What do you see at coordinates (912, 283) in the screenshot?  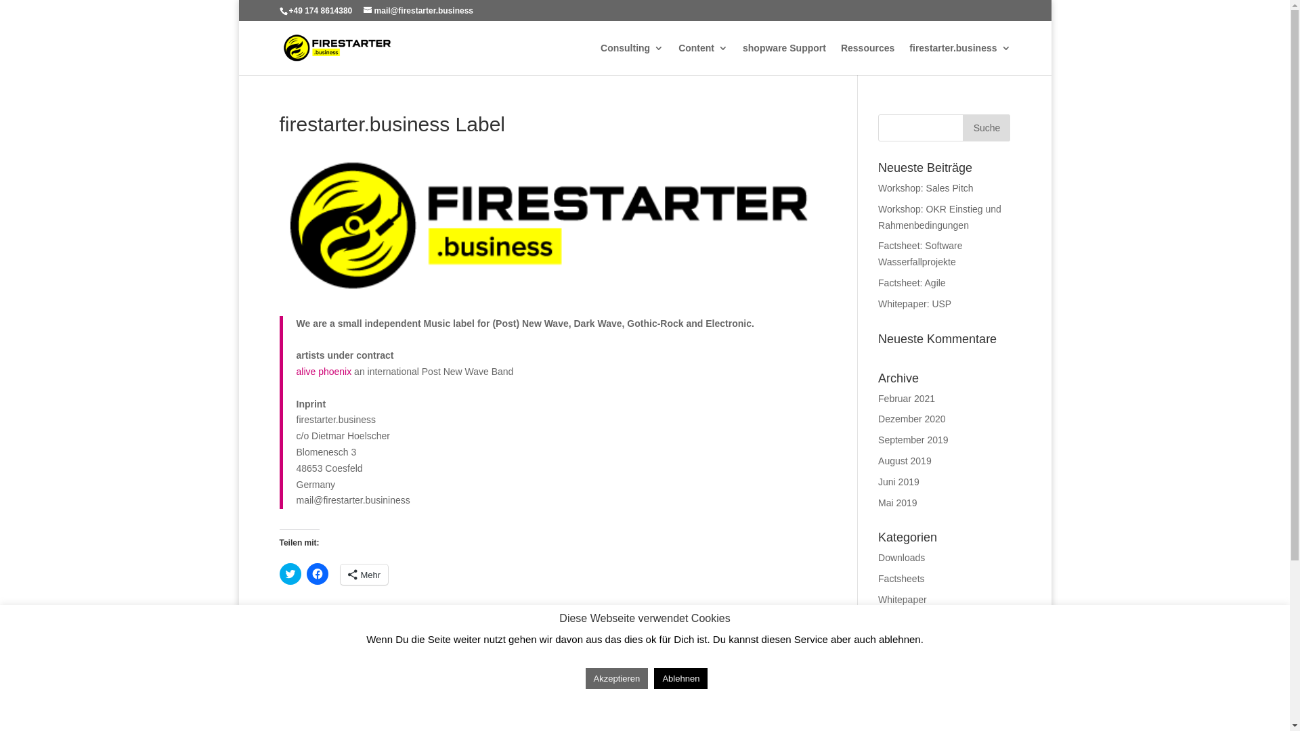 I see `Factsheet: Agile` at bounding box center [912, 283].